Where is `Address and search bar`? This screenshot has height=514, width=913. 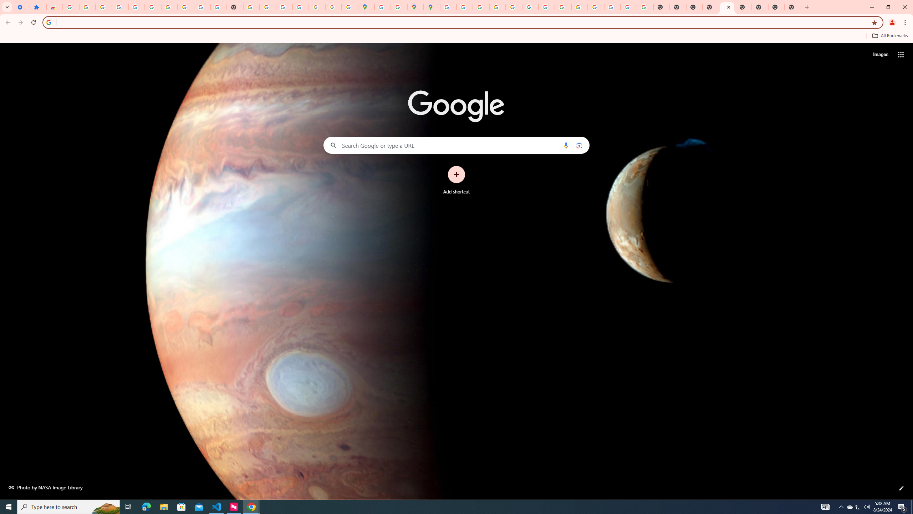
Address and search bar is located at coordinates (461, 22).